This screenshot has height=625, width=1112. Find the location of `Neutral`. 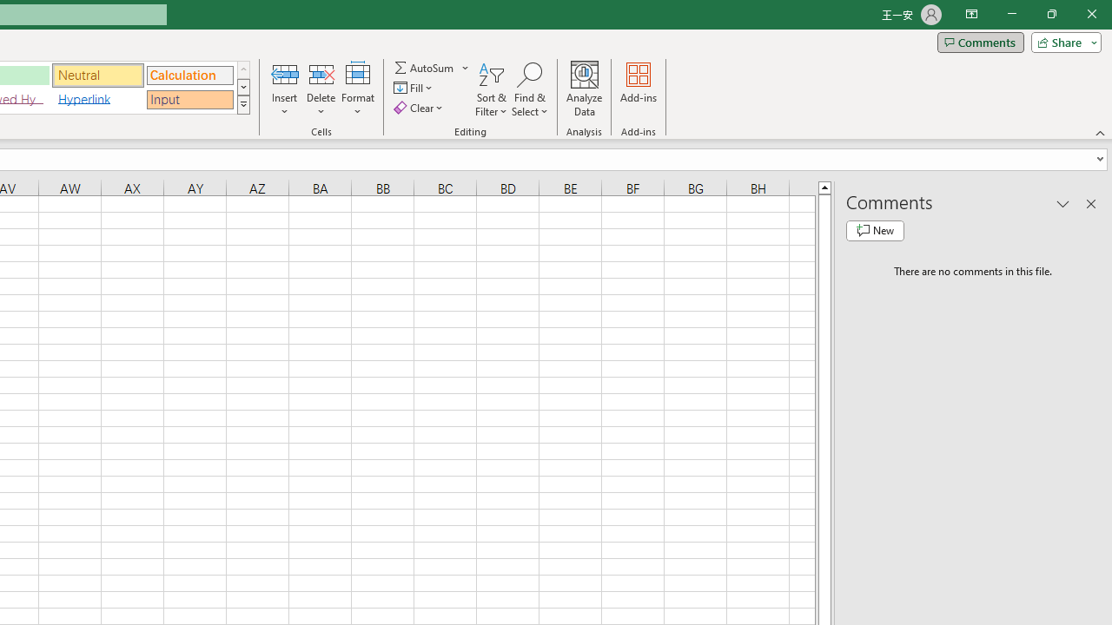

Neutral is located at coordinates (98, 75).